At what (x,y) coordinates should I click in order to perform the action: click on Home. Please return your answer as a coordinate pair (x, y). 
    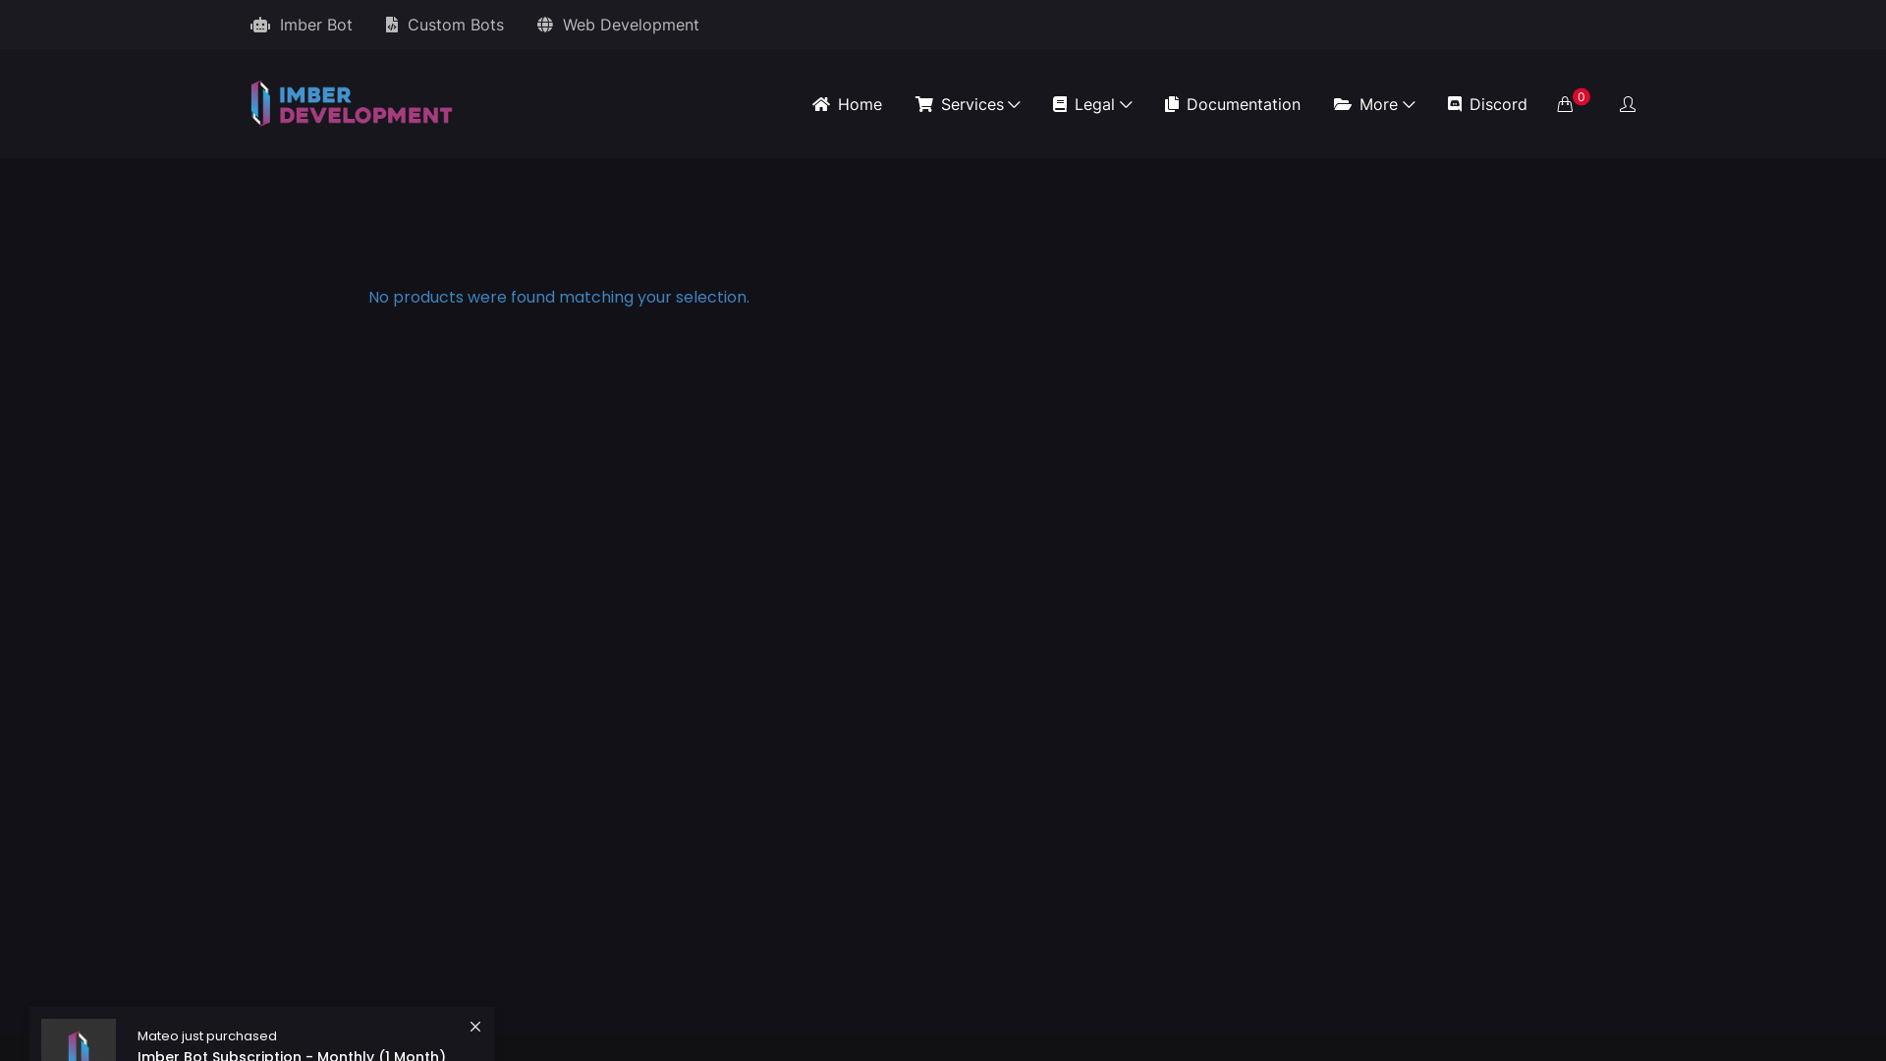
    Looking at the image, I should click on (847, 104).